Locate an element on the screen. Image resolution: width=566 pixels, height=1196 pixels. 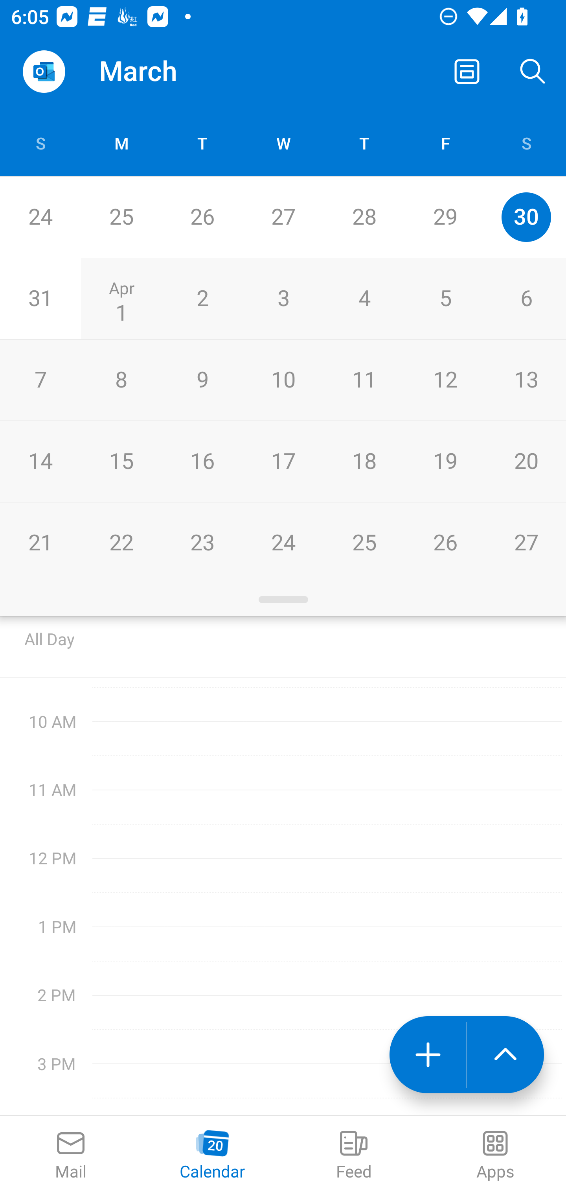
18 Thursday, April 18 is located at coordinates (364, 461).